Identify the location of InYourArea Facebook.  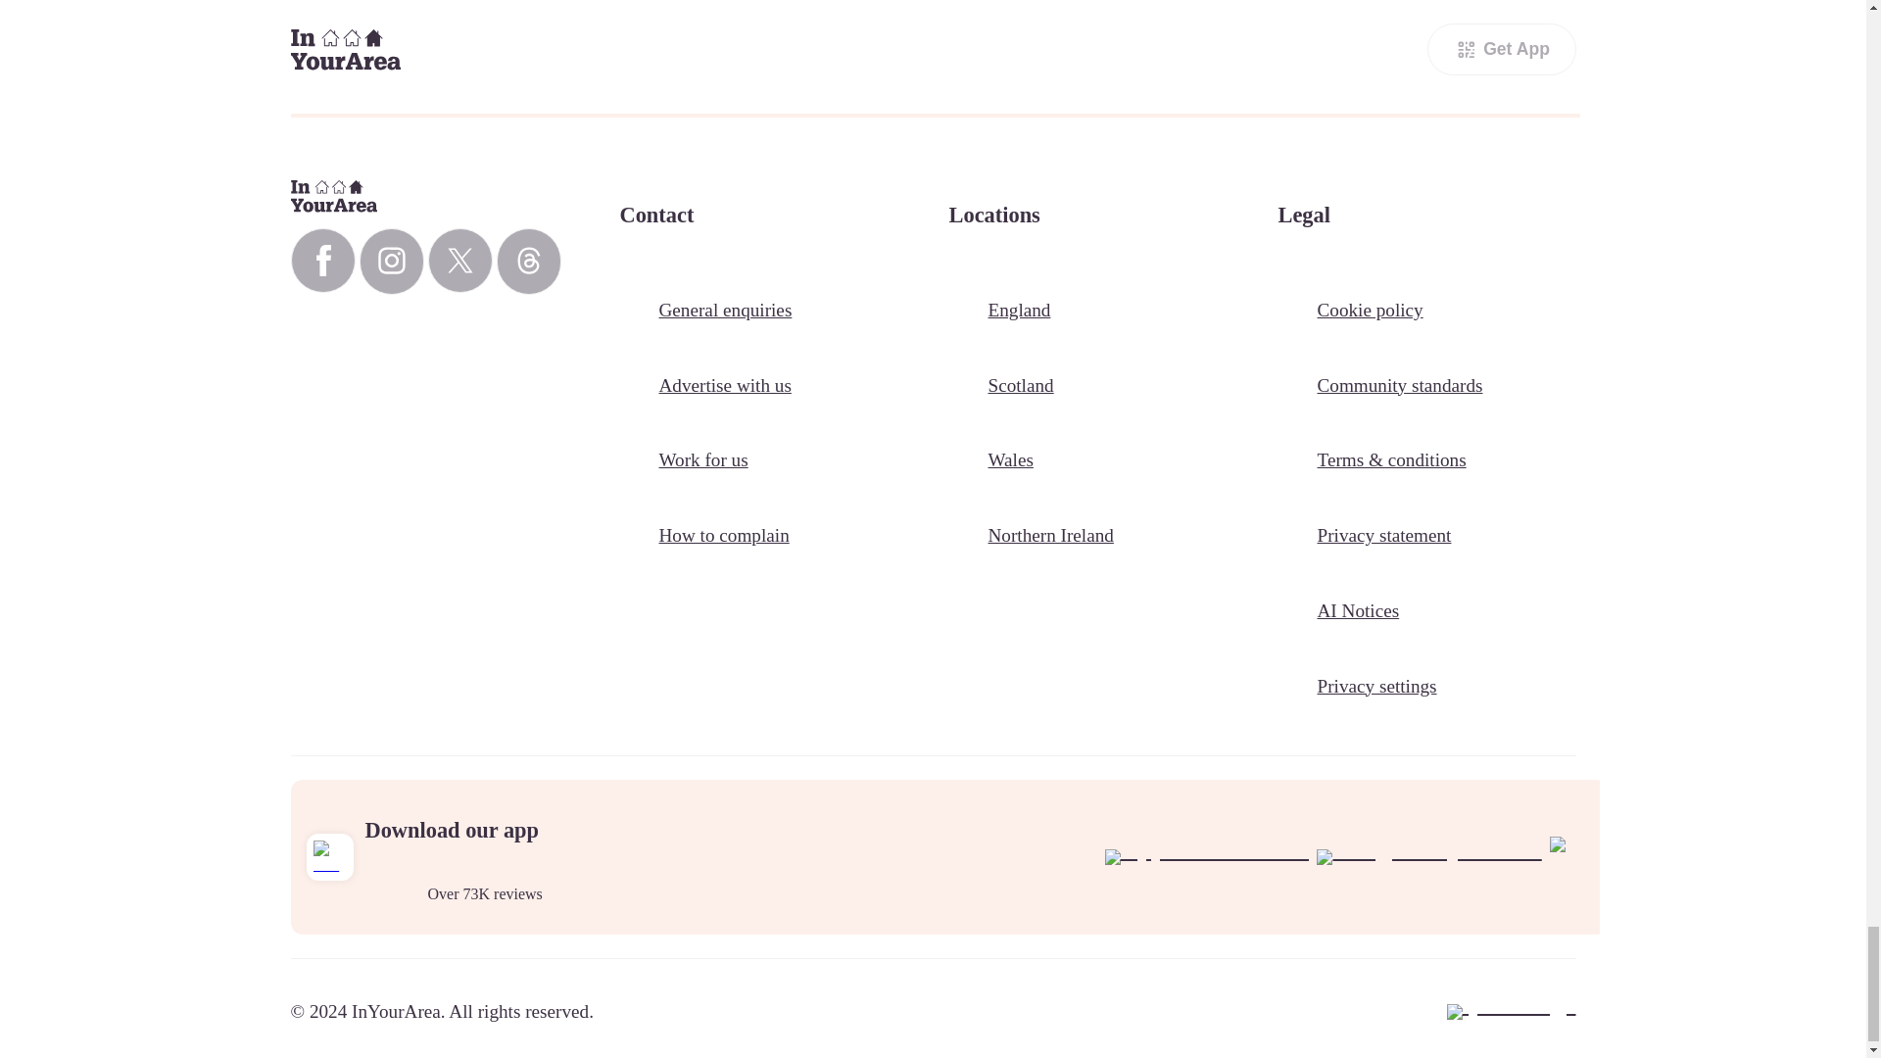
(321, 261).